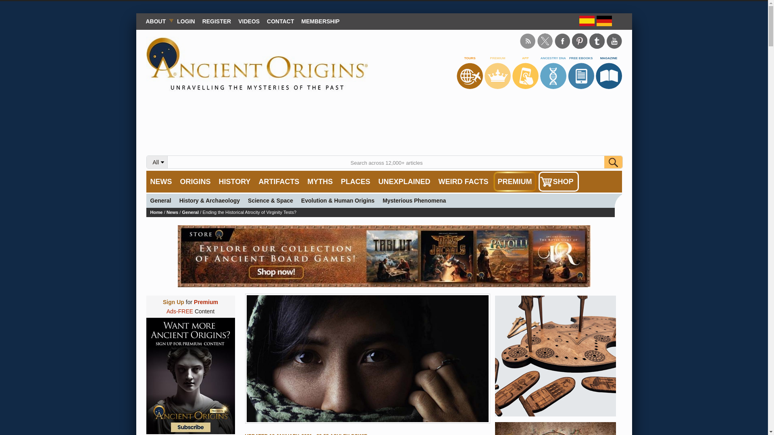  I want to click on Contact us, so click(280, 21).